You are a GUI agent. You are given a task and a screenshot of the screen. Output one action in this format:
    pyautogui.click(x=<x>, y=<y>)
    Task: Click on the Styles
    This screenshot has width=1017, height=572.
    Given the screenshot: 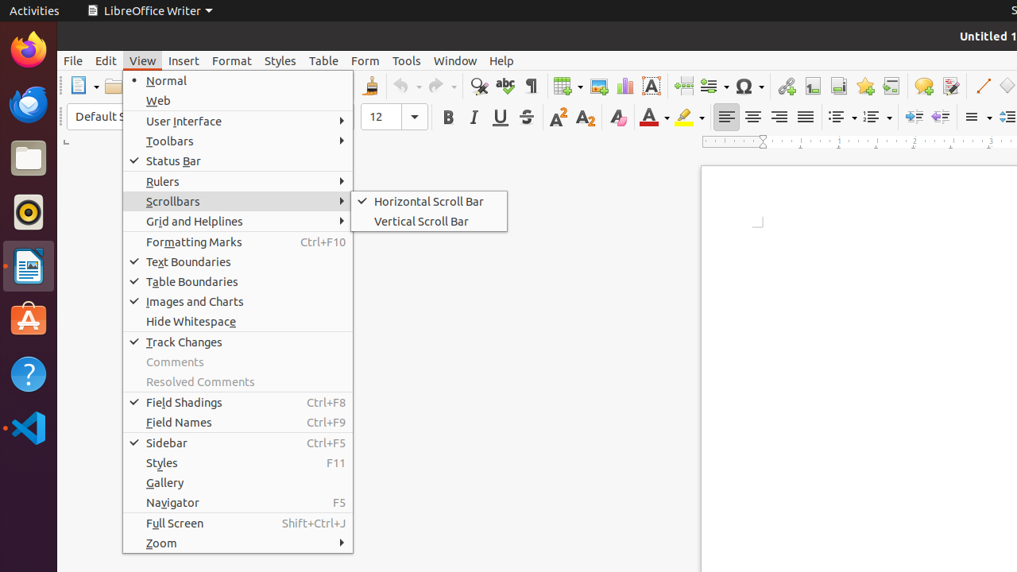 What is the action you would take?
    pyautogui.click(x=280, y=60)
    